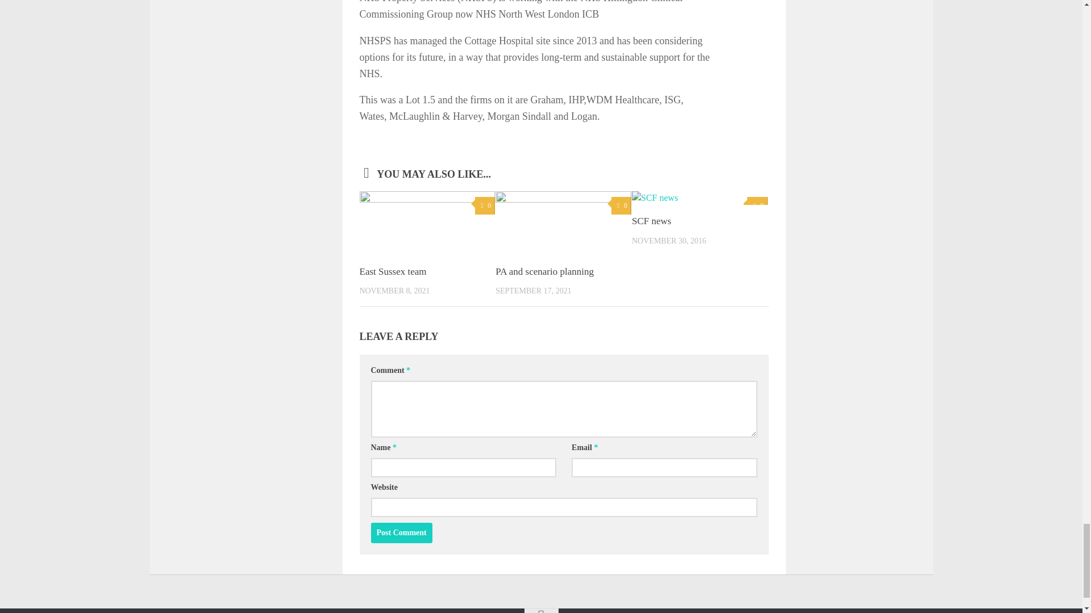 This screenshot has height=613, width=1091. Describe the element at coordinates (401, 532) in the screenshot. I see `Post Comment` at that location.